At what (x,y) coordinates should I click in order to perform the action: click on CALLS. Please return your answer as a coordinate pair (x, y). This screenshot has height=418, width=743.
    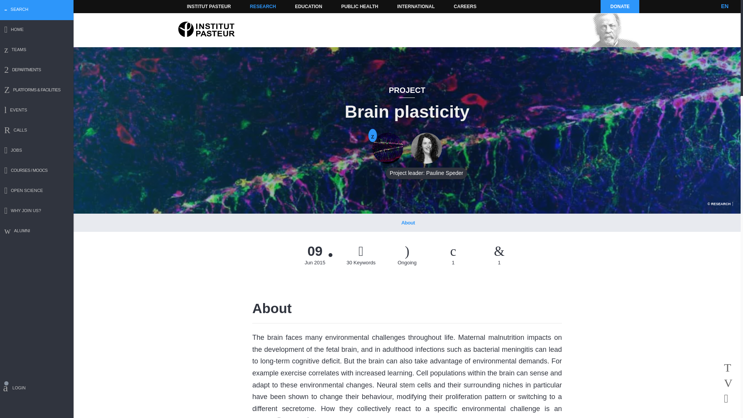
    Looking at the image, I should click on (37, 131).